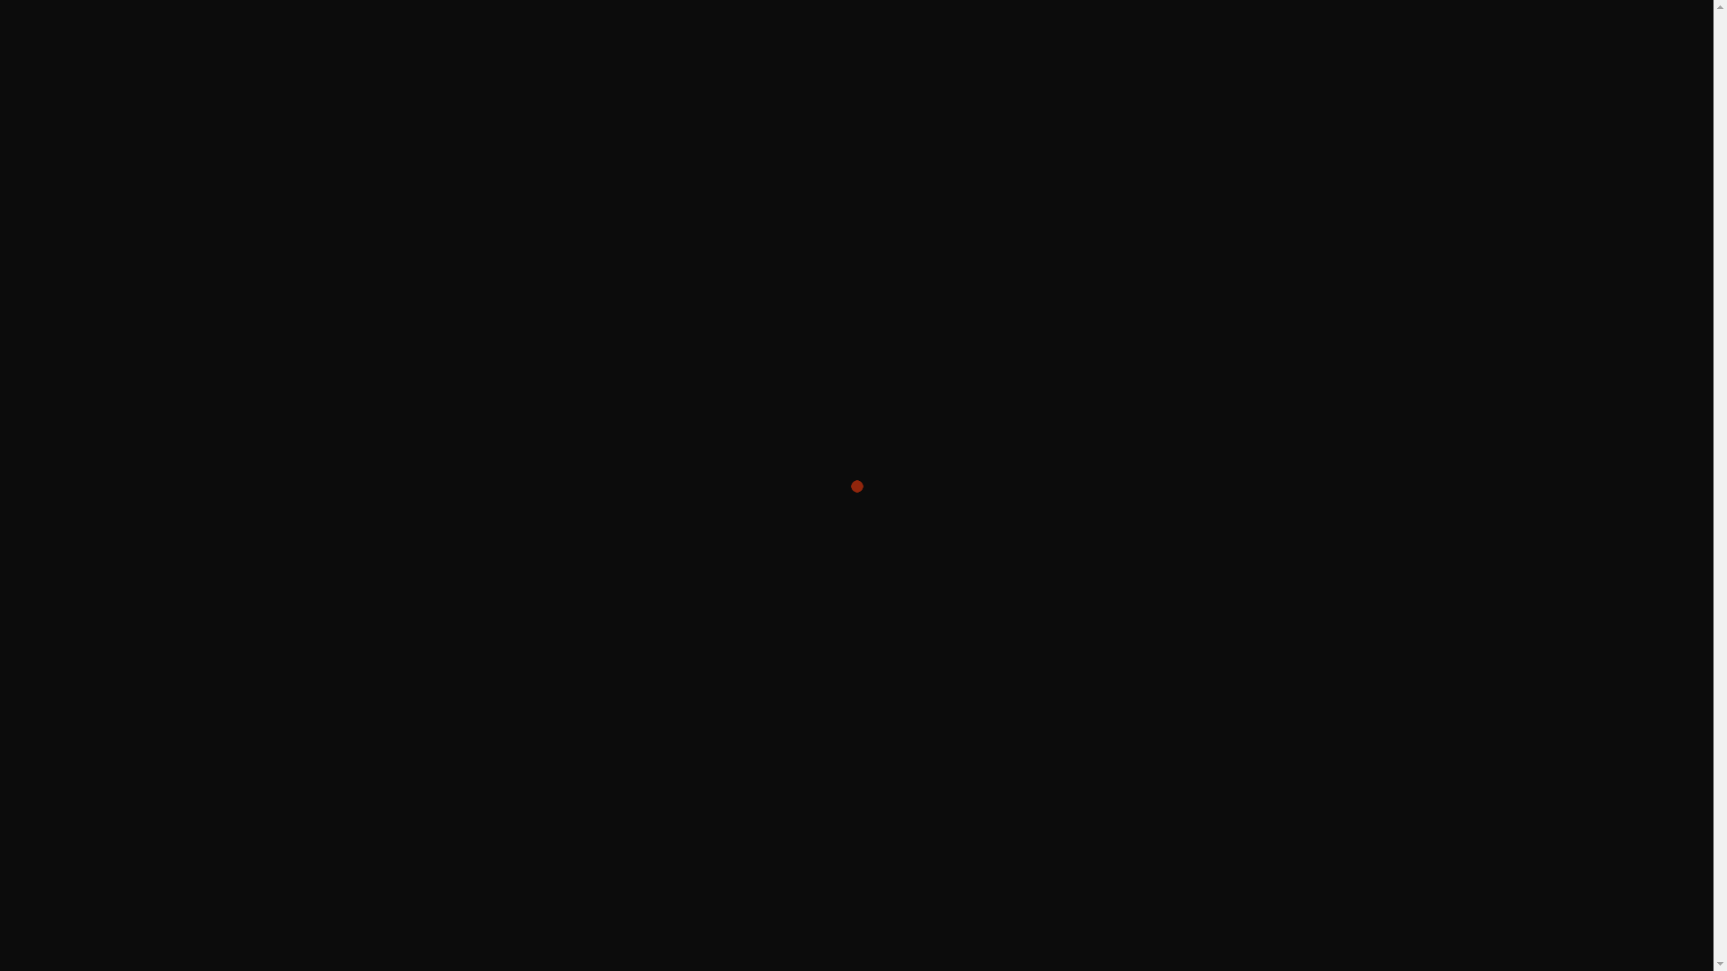 This screenshot has height=971, width=1727. I want to click on Contact, so click(1618, 27).